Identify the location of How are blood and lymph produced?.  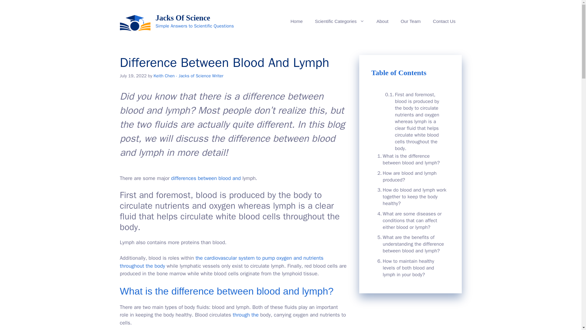
(410, 177).